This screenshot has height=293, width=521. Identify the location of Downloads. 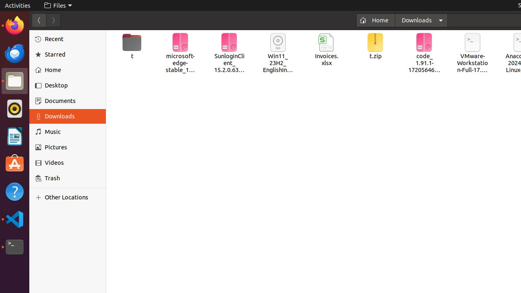
(421, 20).